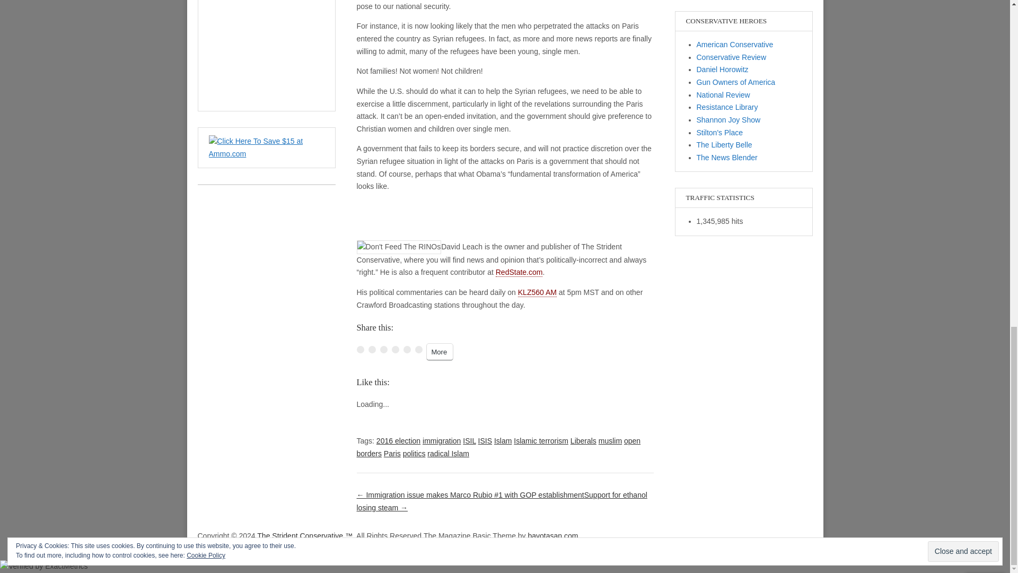  Describe the element at coordinates (394, 350) in the screenshot. I see `Click to share on Pinterest` at that location.